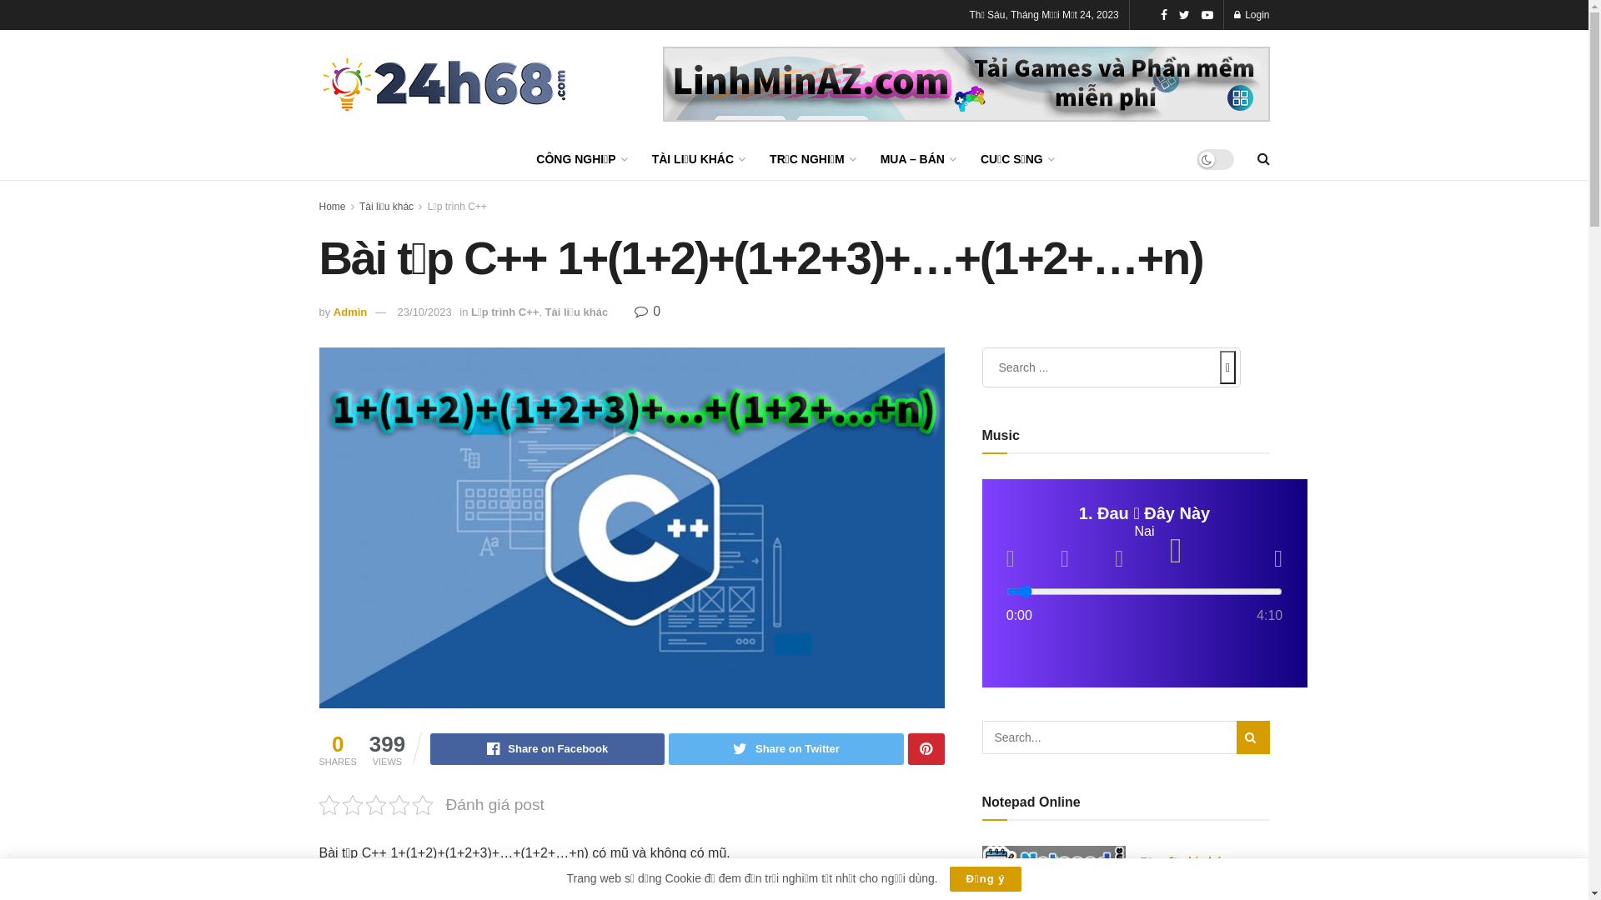 The width and height of the screenshot is (1601, 900). What do you see at coordinates (785, 749) in the screenshot?
I see `Share on Twitter` at bounding box center [785, 749].